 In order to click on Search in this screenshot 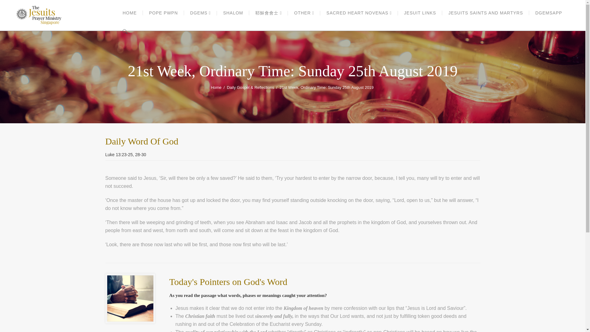, I will do `click(477, 18)`.